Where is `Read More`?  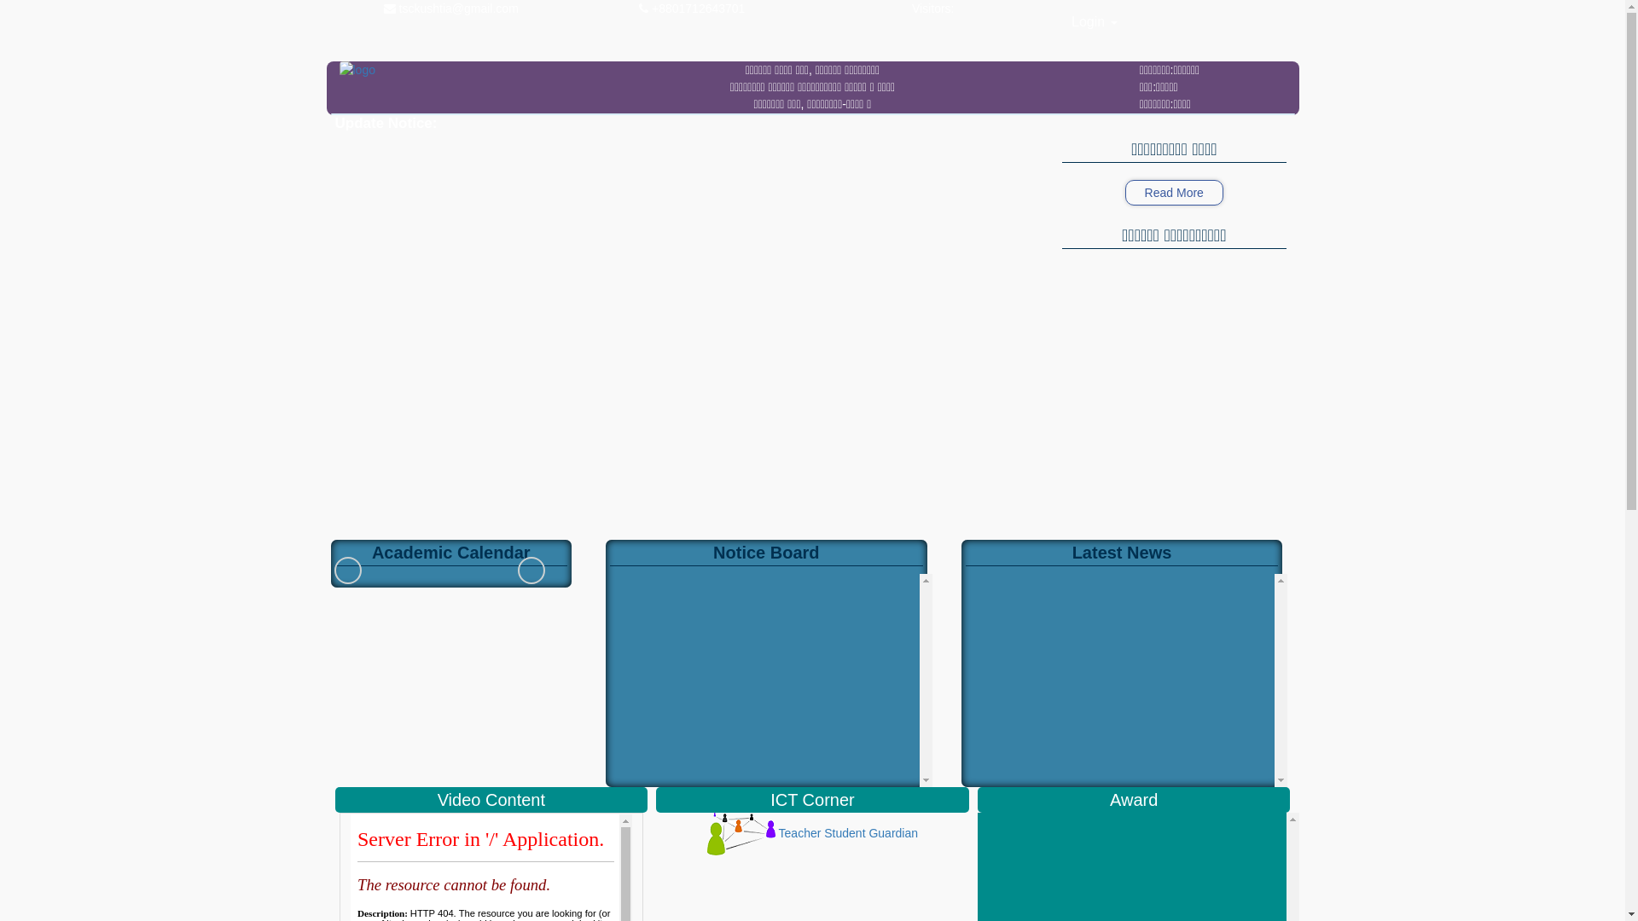
Read More is located at coordinates (1174, 193).